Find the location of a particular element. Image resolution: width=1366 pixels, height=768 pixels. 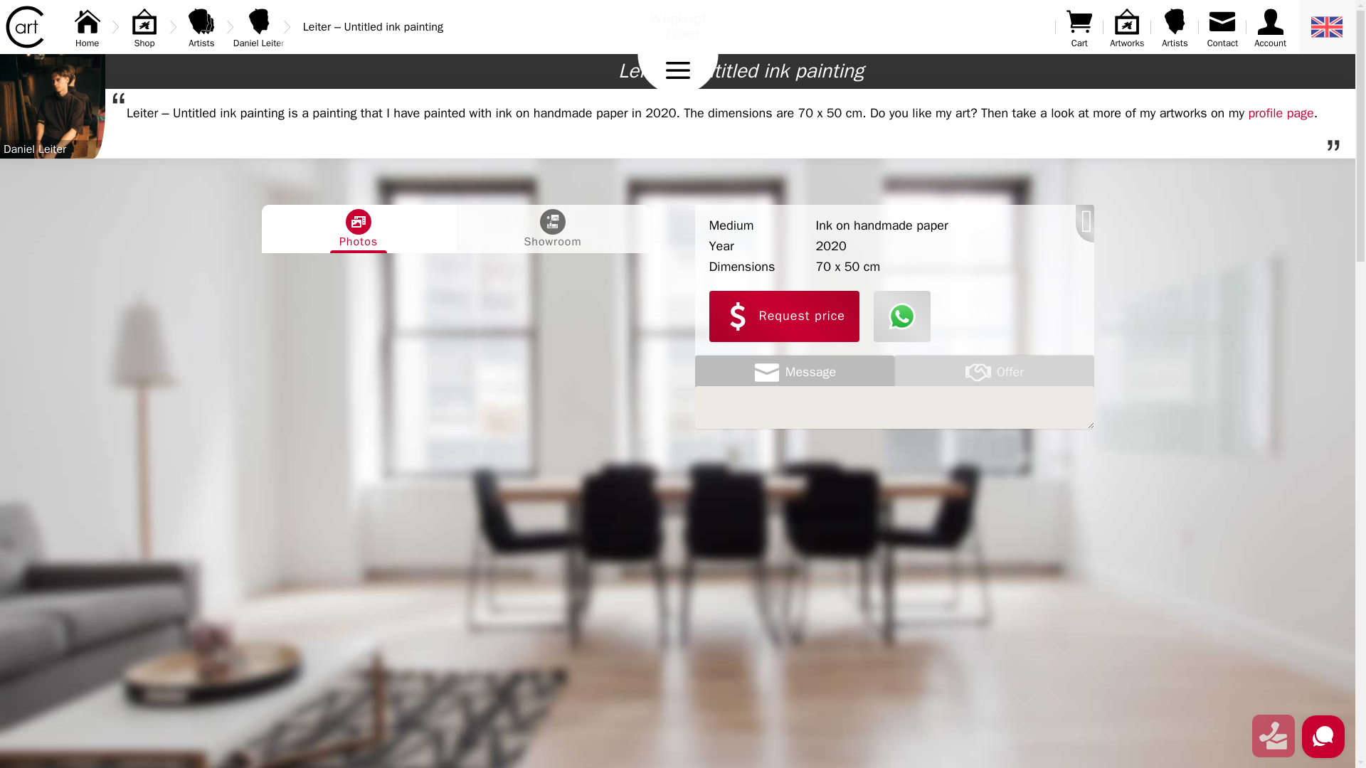

WhatsApp is located at coordinates (902, 316).